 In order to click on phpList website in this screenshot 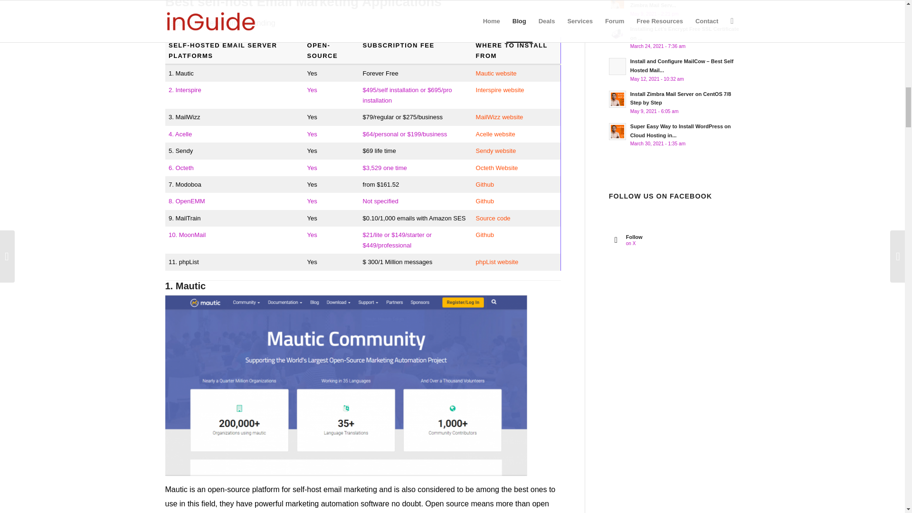, I will do `click(497, 262)`.